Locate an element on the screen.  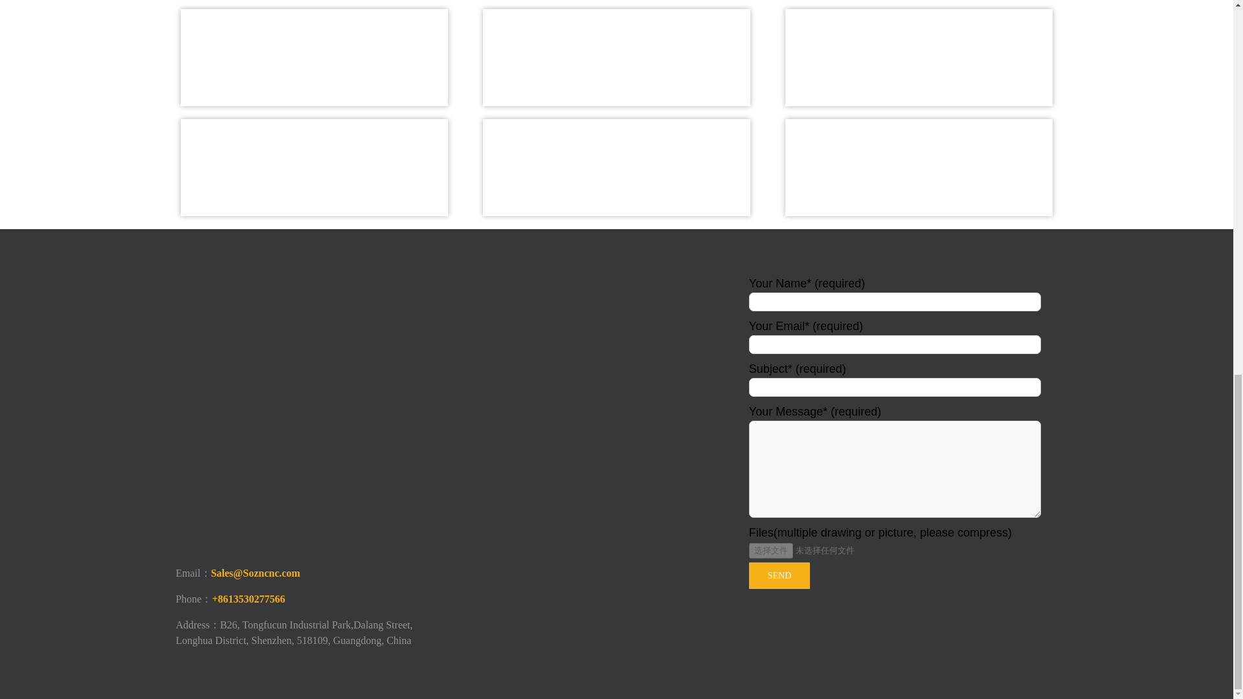
Send is located at coordinates (779, 576).